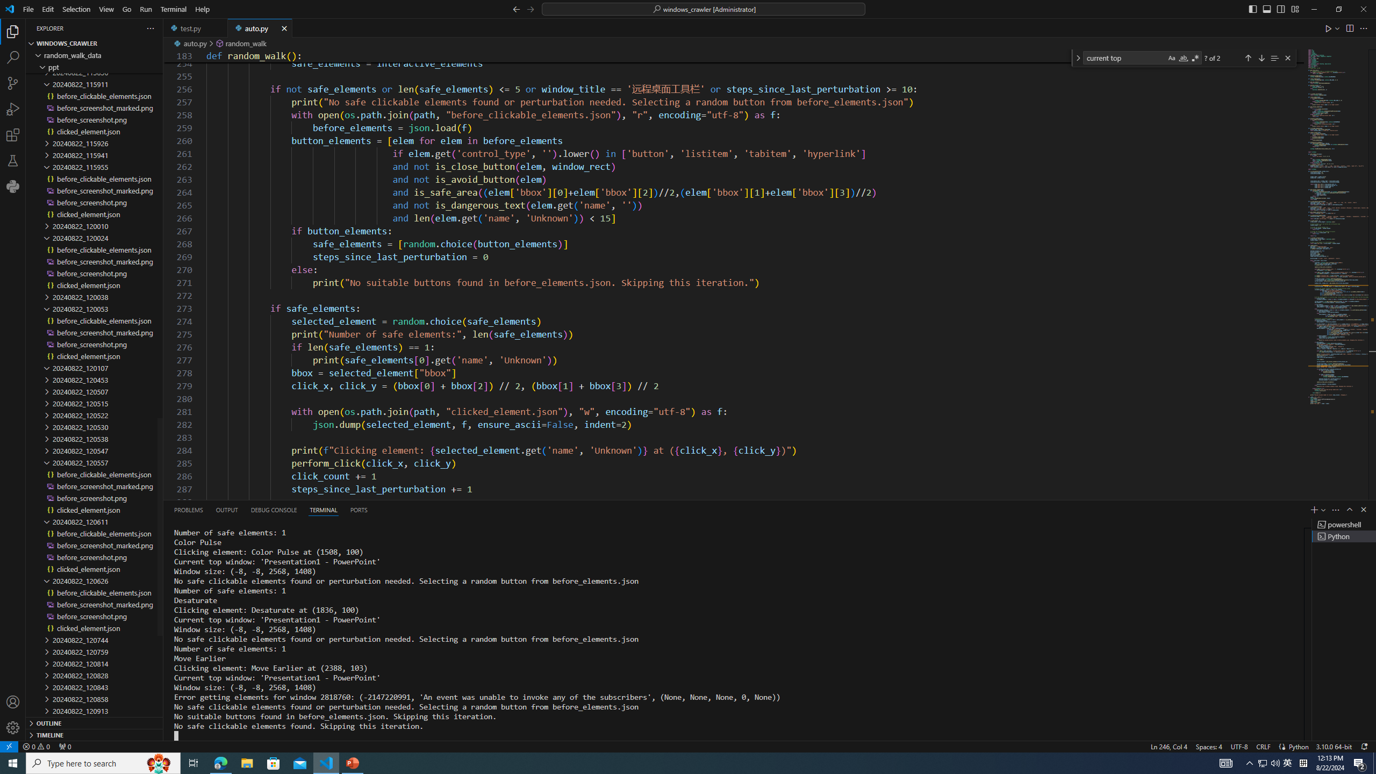 This screenshot has height=774, width=1376. Describe the element at coordinates (1337, 28) in the screenshot. I see `Run or Debug...` at that location.